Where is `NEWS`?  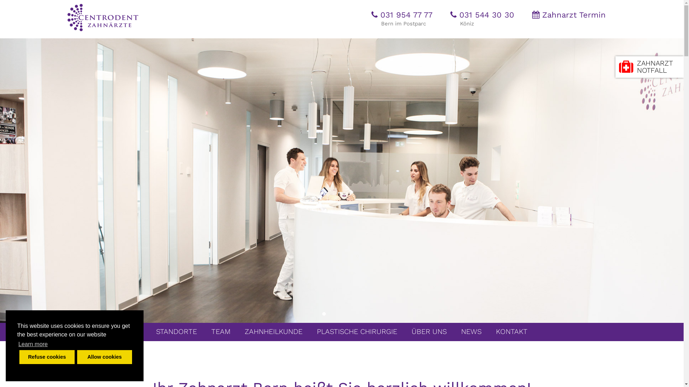
NEWS is located at coordinates (472, 330).